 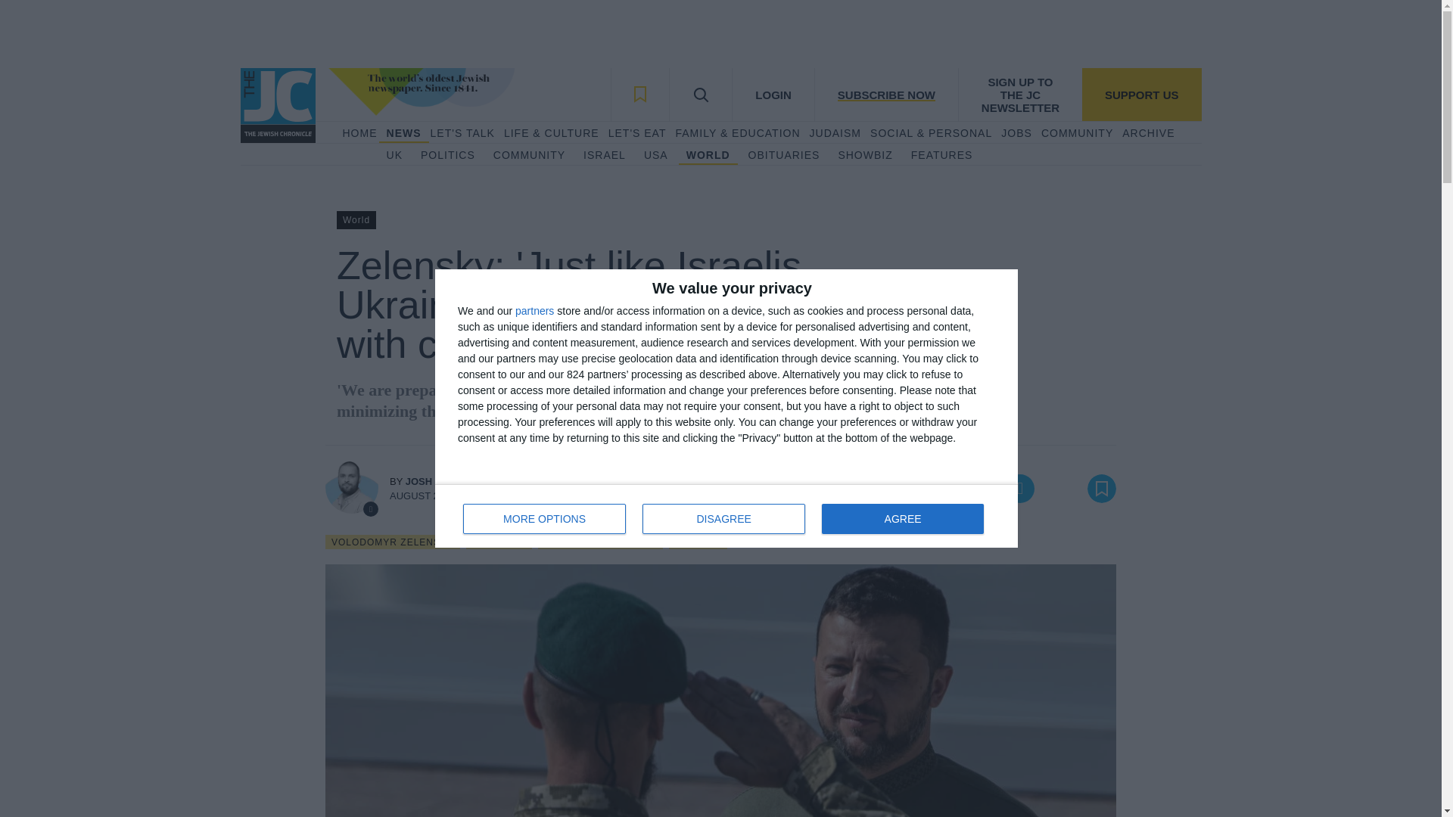 I want to click on NEWS, so click(x=403, y=133).